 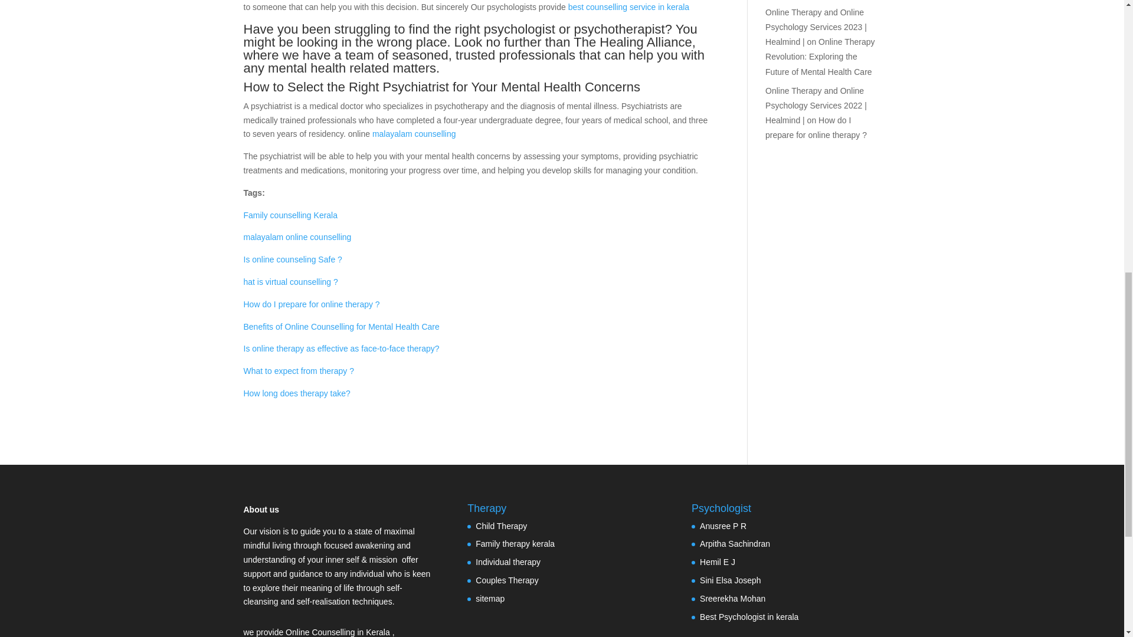 I want to click on best counselling service in kerala, so click(x=628, y=7).